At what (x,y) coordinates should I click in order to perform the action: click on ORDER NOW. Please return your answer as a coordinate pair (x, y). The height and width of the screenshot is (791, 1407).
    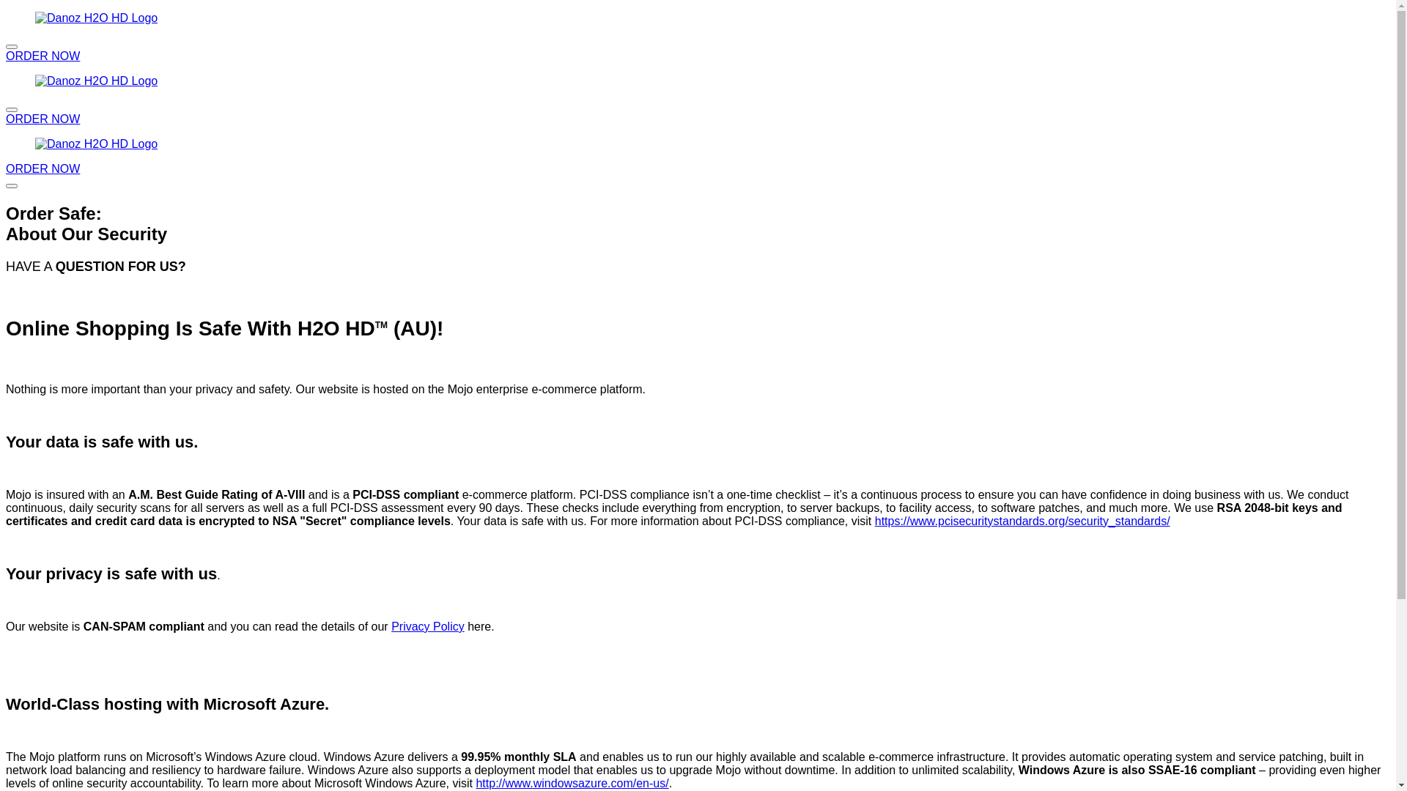
    Looking at the image, I should click on (43, 168).